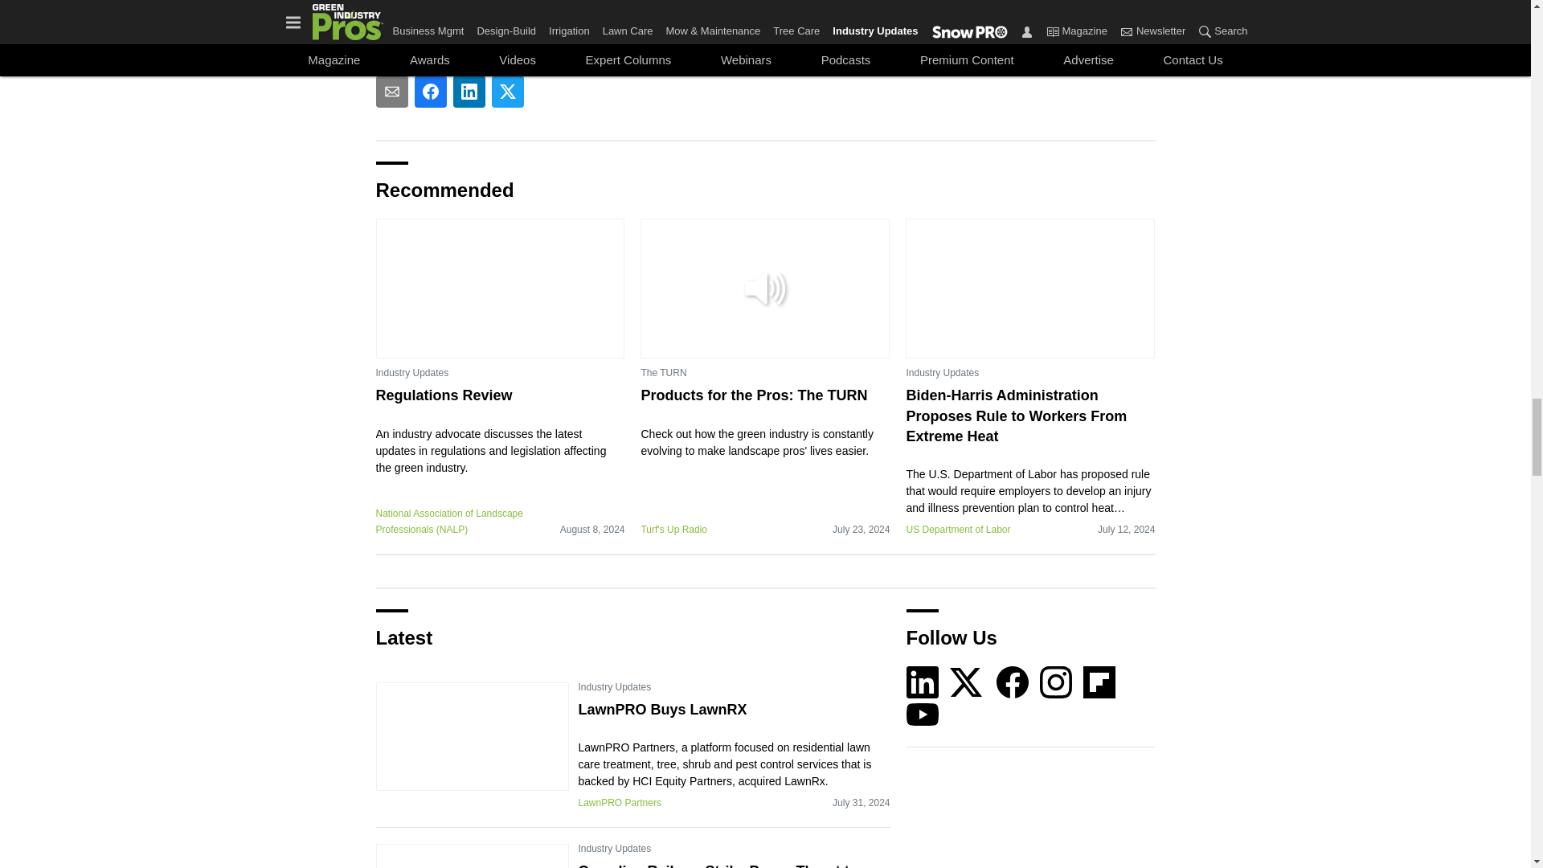 The width and height of the screenshot is (1543, 868). What do you see at coordinates (1099, 682) in the screenshot?
I see `Flipboard icon` at bounding box center [1099, 682].